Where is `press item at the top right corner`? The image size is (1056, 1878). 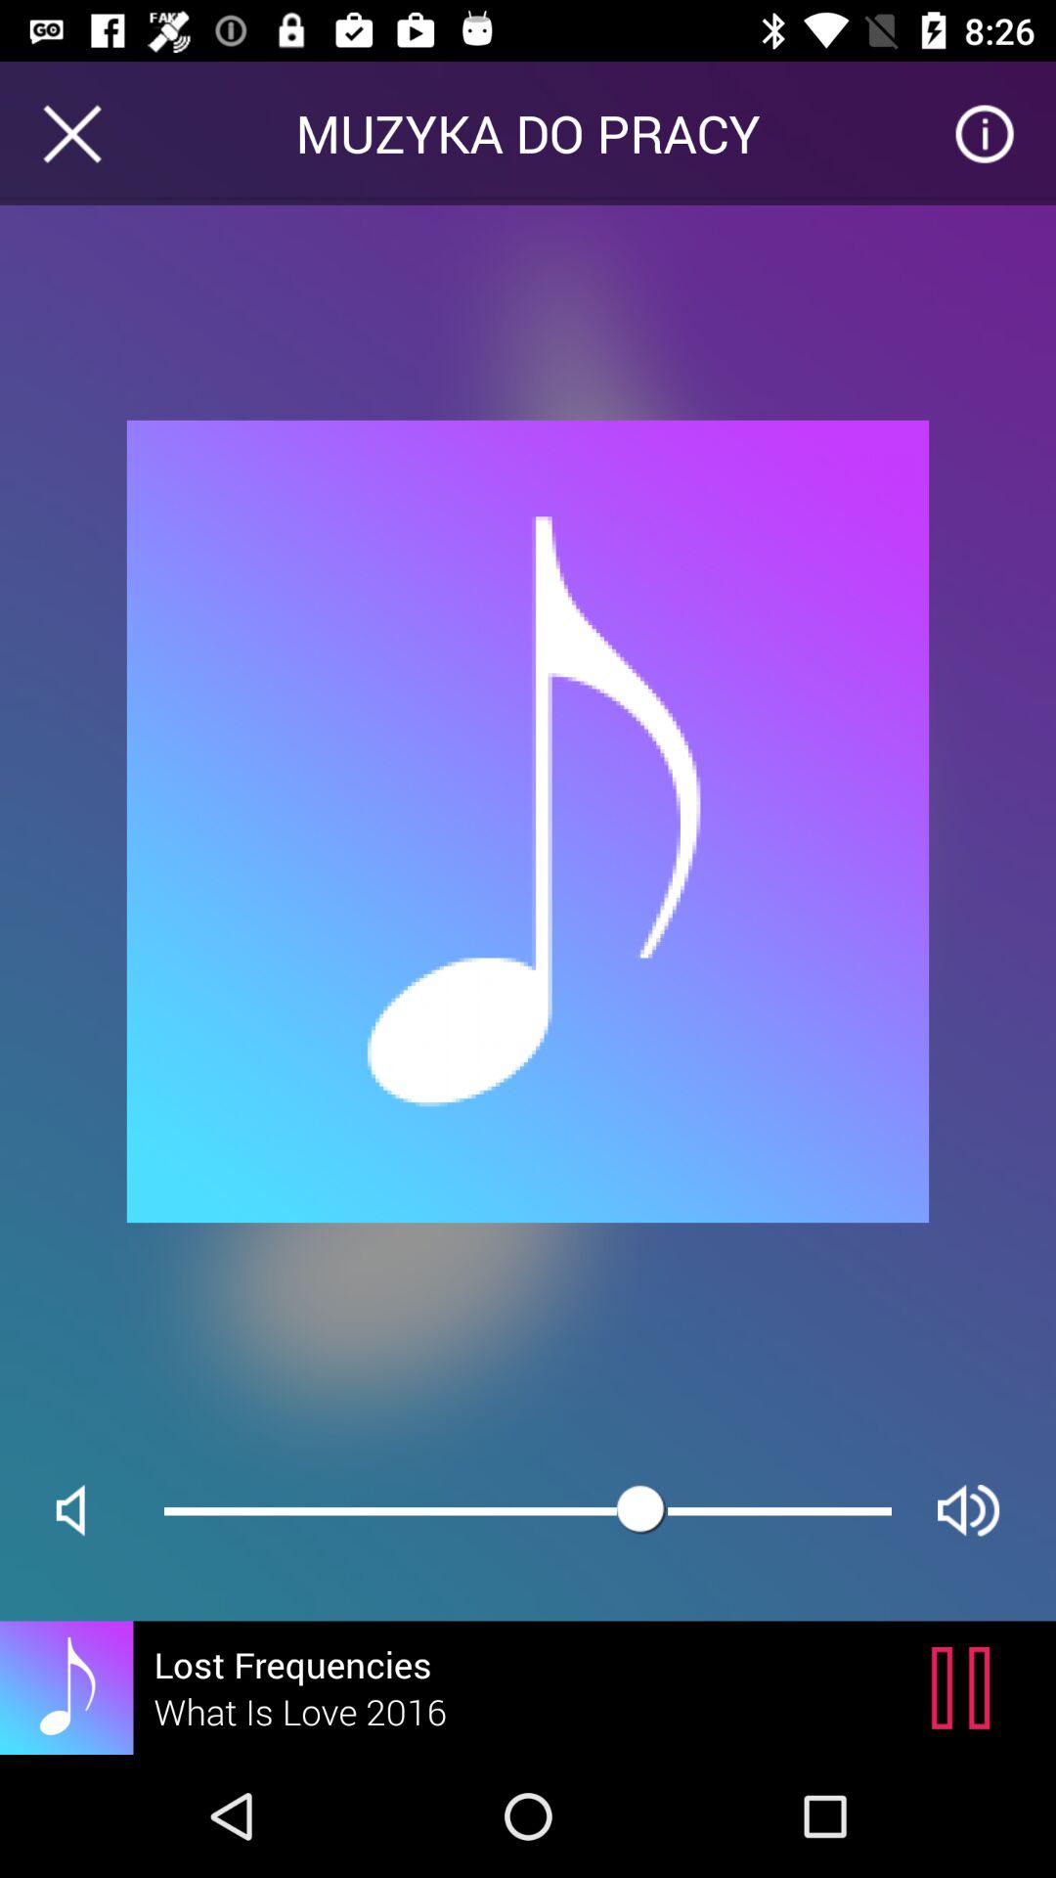
press item at the top right corner is located at coordinates (984, 133).